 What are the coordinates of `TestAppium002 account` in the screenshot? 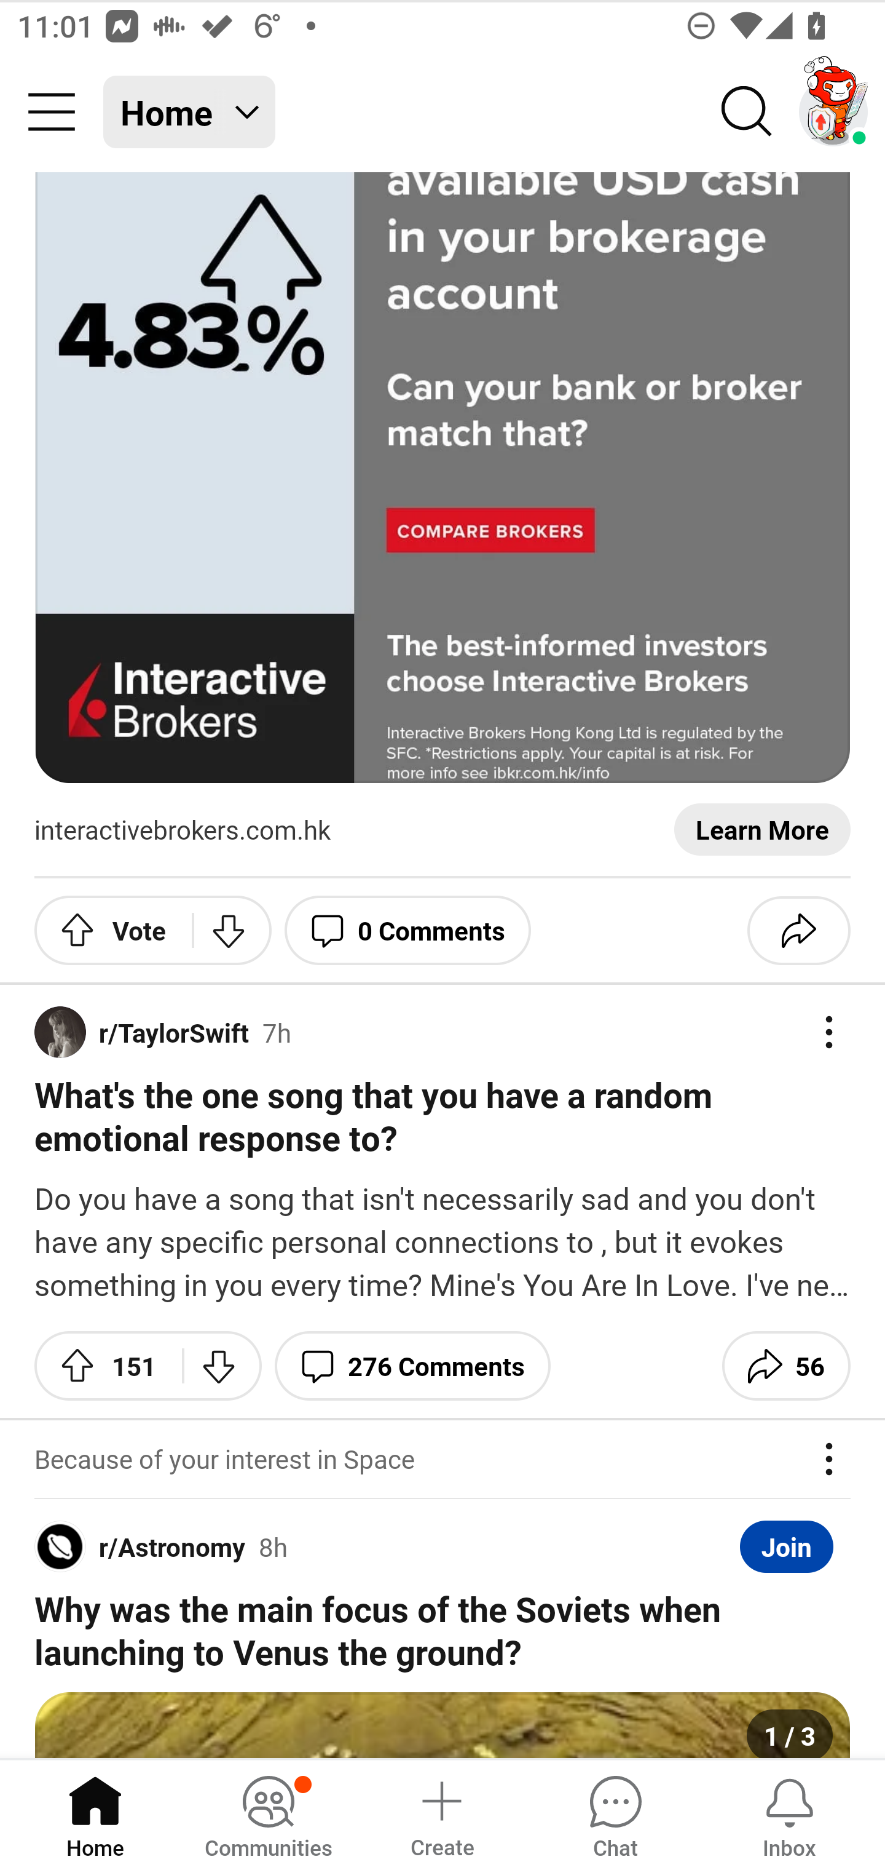 It's located at (833, 112).